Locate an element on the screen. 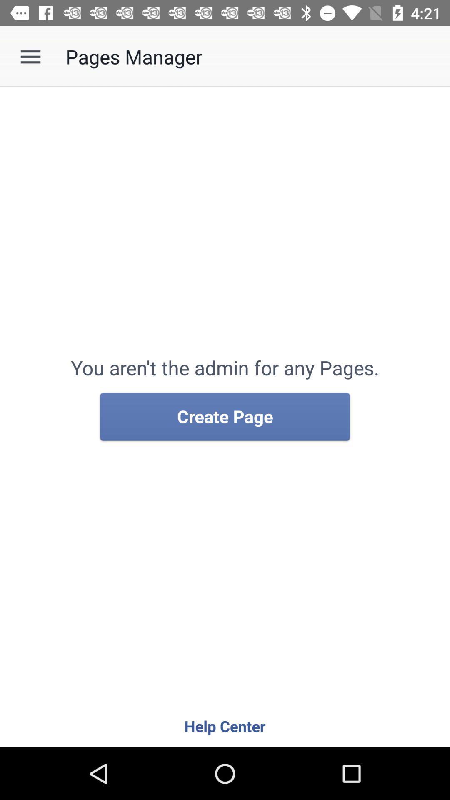 This screenshot has width=450, height=800. turn off create page item is located at coordinates (225, 417).